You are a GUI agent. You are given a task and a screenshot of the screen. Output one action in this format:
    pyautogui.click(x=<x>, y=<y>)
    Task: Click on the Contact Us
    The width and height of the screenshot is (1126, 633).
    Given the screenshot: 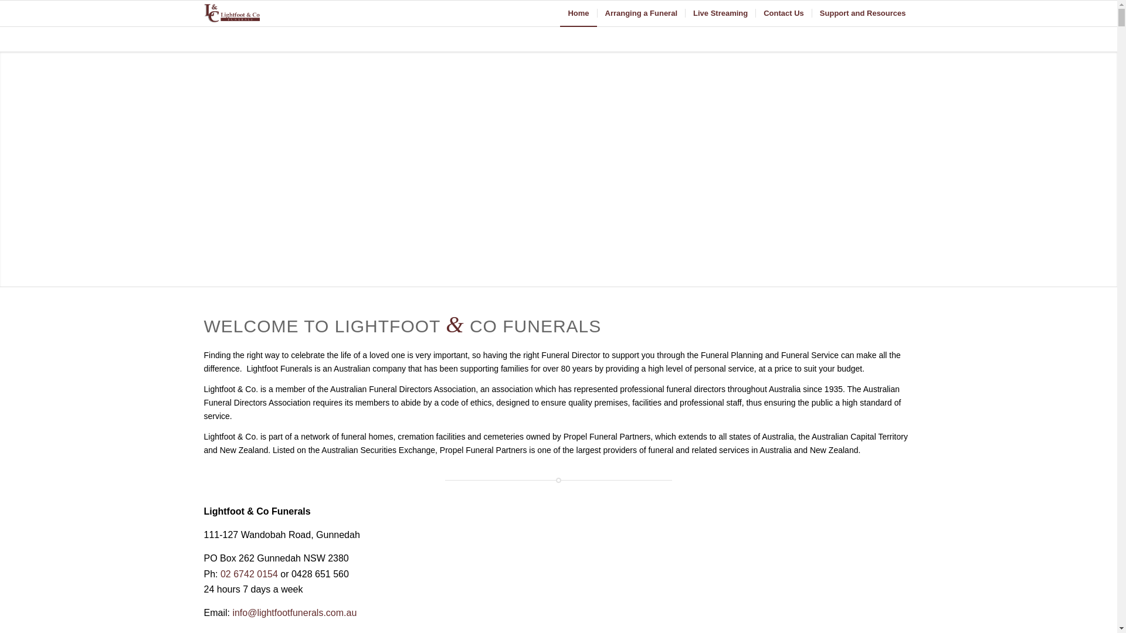 What is the action you would take?
    pyautogui.click(x=784, y=13)
    